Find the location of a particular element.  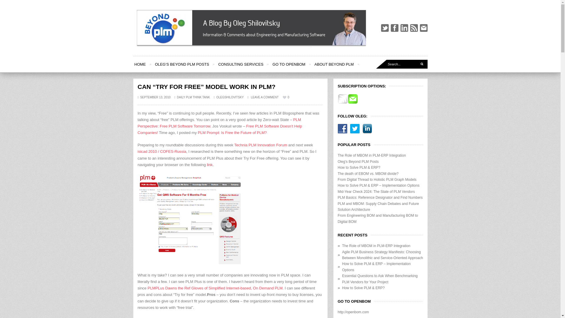

Technia PLM Innovation Forum is located at coordinates (261, 145).